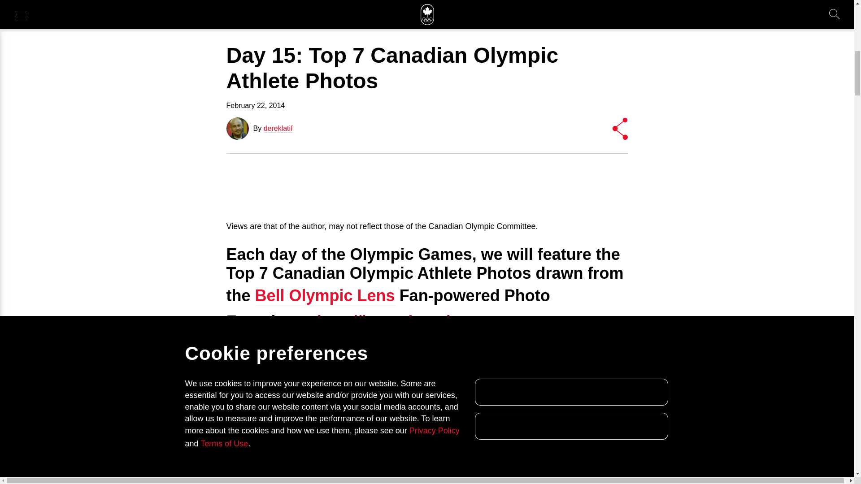 The width and height of the screenshot is (861, 484). What do you see at coordinates (365, 396) in the screenshot?
I see `Justin Kripps` at bounding box center [365, 396].